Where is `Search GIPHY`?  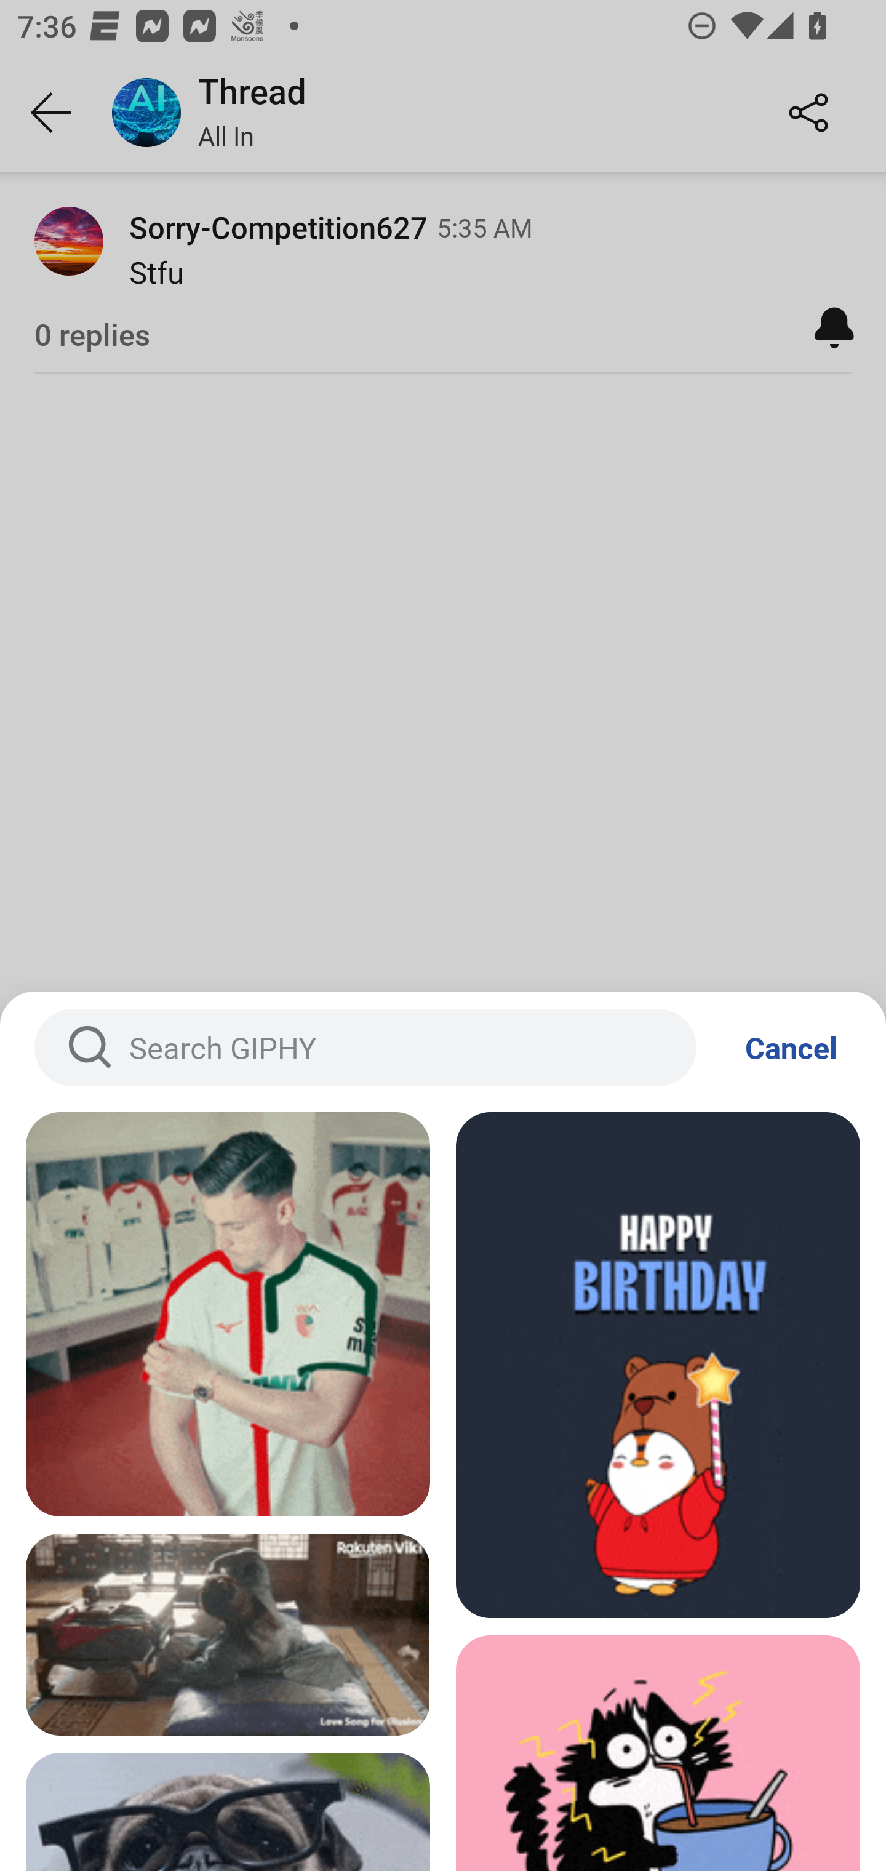 Search GIPHY is located at coordinates (365, 1048).